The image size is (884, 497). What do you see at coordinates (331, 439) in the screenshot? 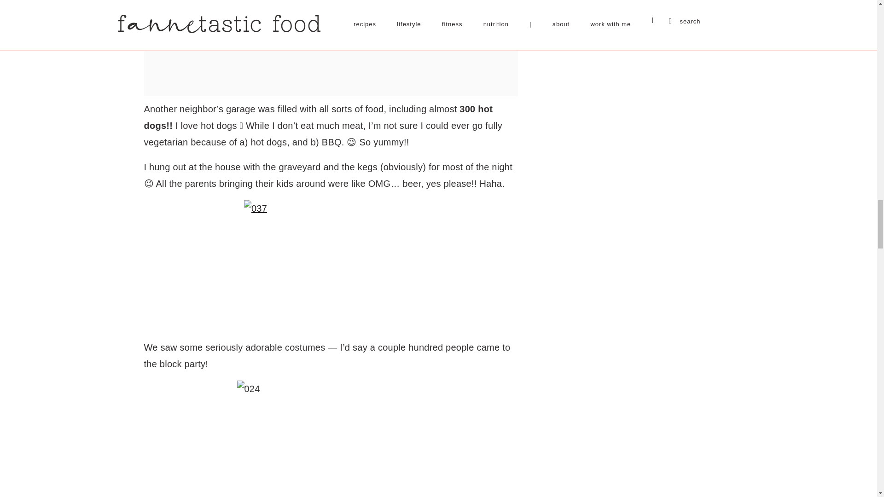
I see `024` at bounding box center [331, 439].